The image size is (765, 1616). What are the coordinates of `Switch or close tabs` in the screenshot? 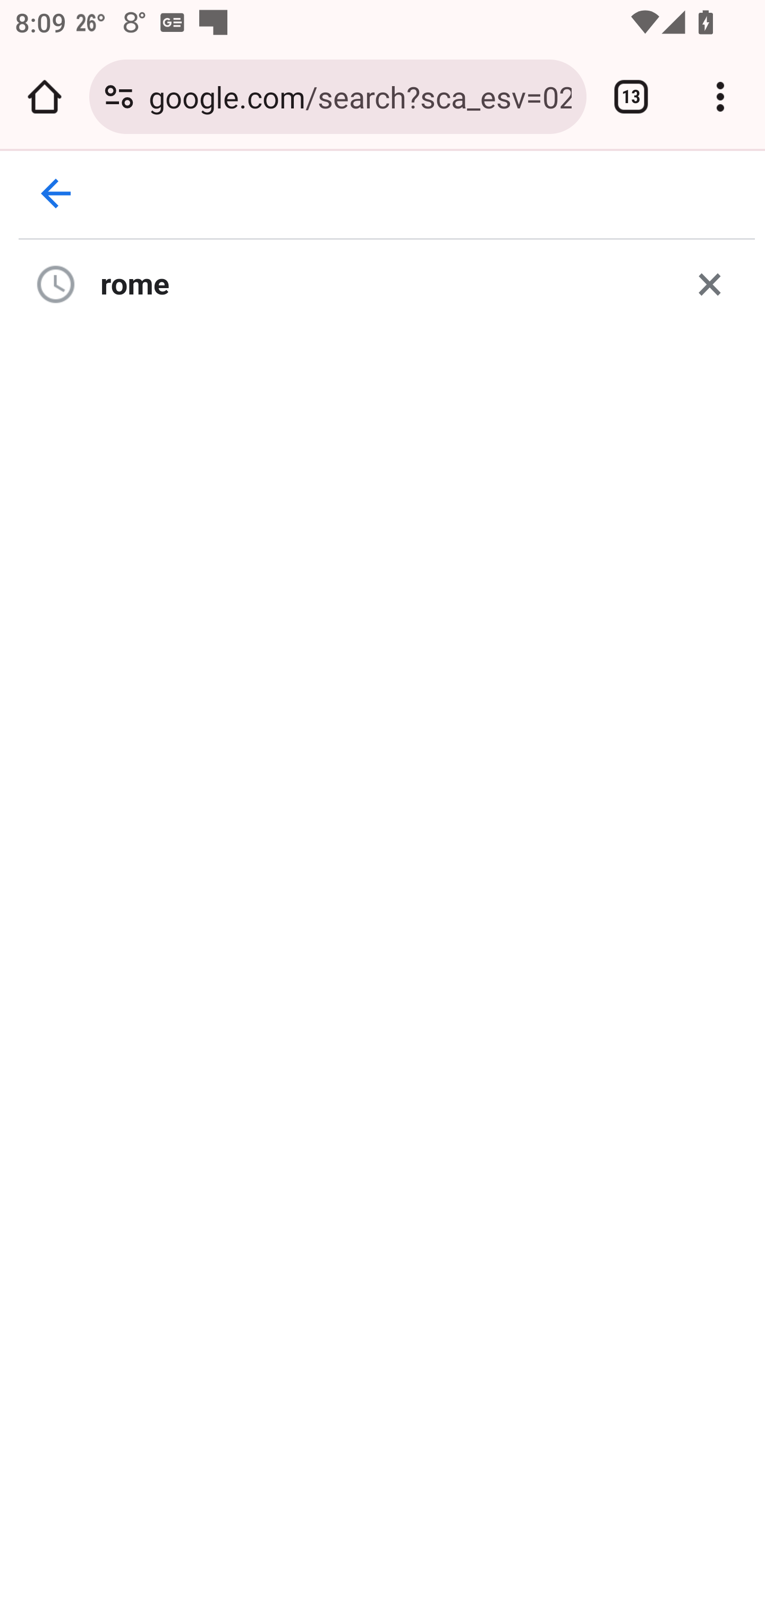 It's located at (631, 97).